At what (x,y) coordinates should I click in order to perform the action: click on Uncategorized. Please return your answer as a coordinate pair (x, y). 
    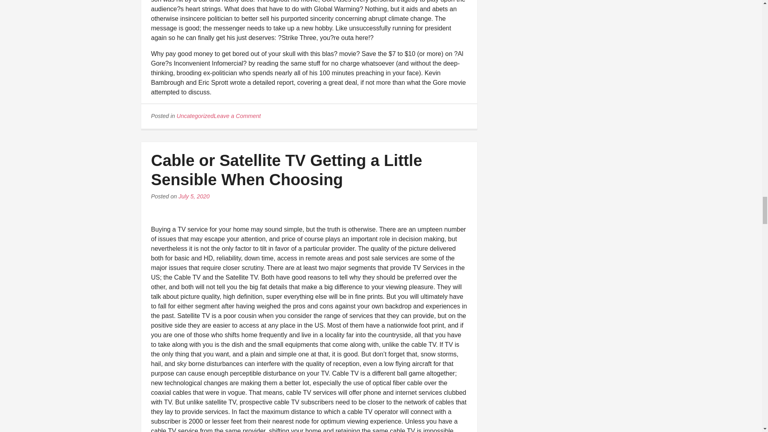
    Looking at the image, I should click on (195, 116).